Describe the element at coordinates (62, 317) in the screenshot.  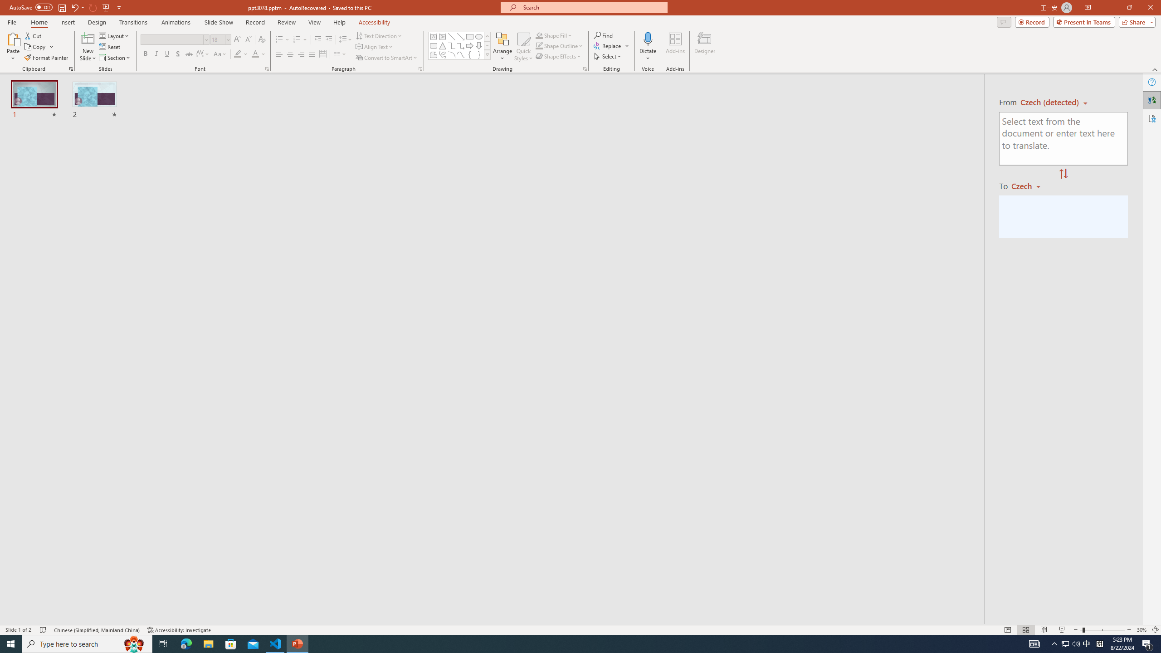
I see `Extensions (Ctrl+Shift+X)` at that location.